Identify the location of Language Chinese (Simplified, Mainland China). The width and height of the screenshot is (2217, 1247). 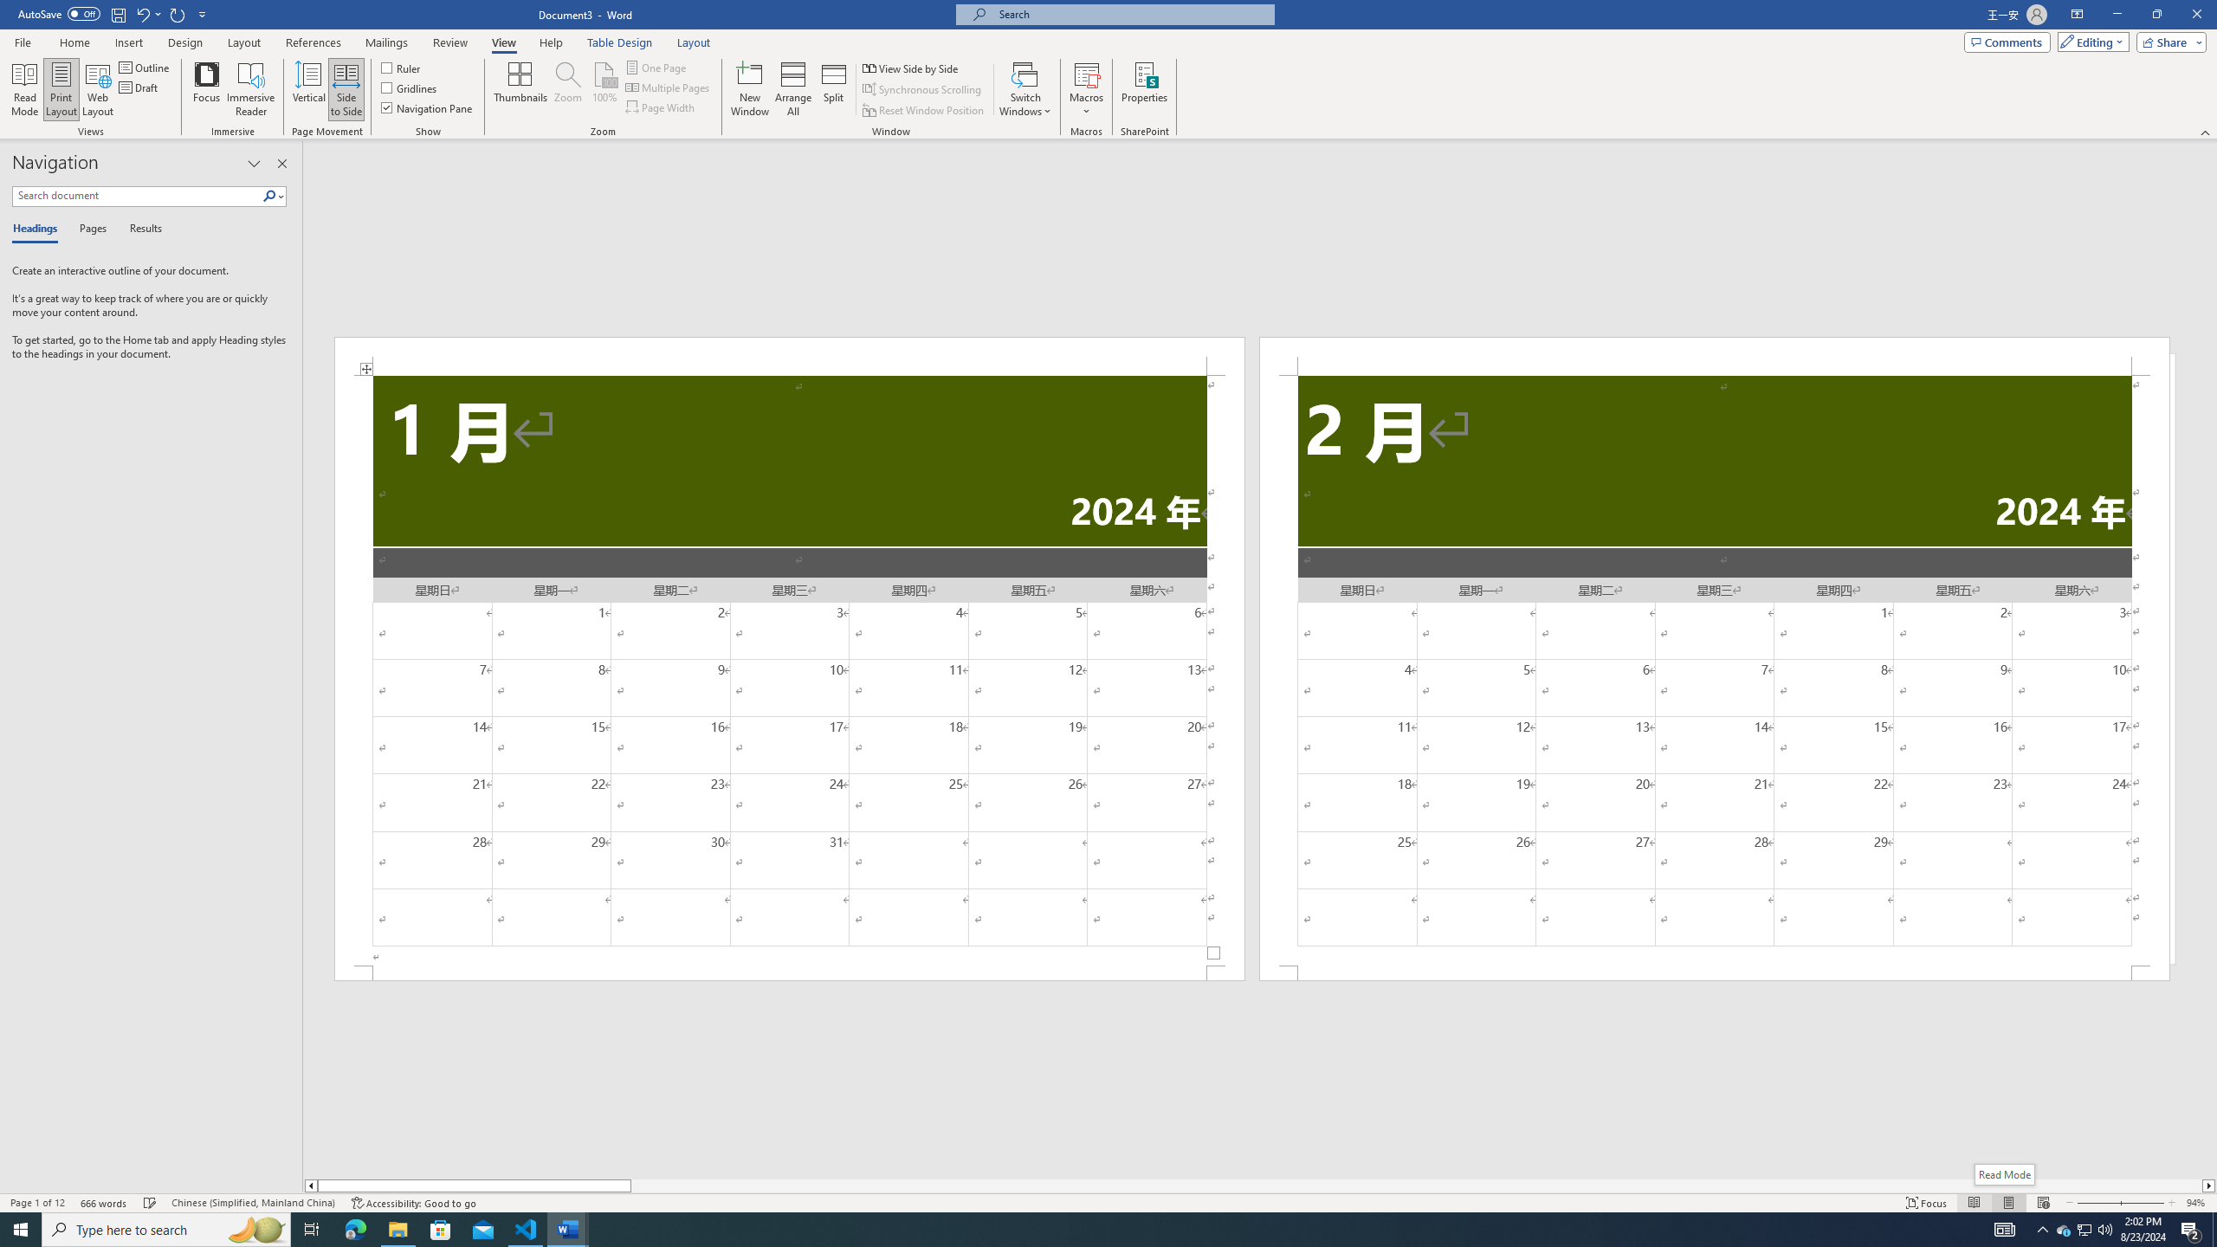
(253, 1203).